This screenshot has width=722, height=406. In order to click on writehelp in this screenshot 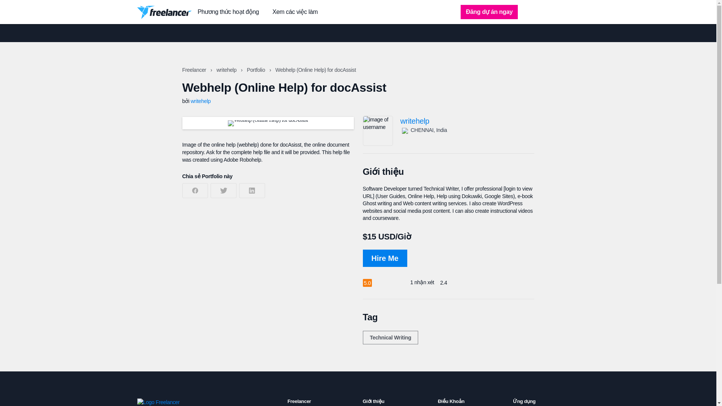, I will do `click(227, 70)`.